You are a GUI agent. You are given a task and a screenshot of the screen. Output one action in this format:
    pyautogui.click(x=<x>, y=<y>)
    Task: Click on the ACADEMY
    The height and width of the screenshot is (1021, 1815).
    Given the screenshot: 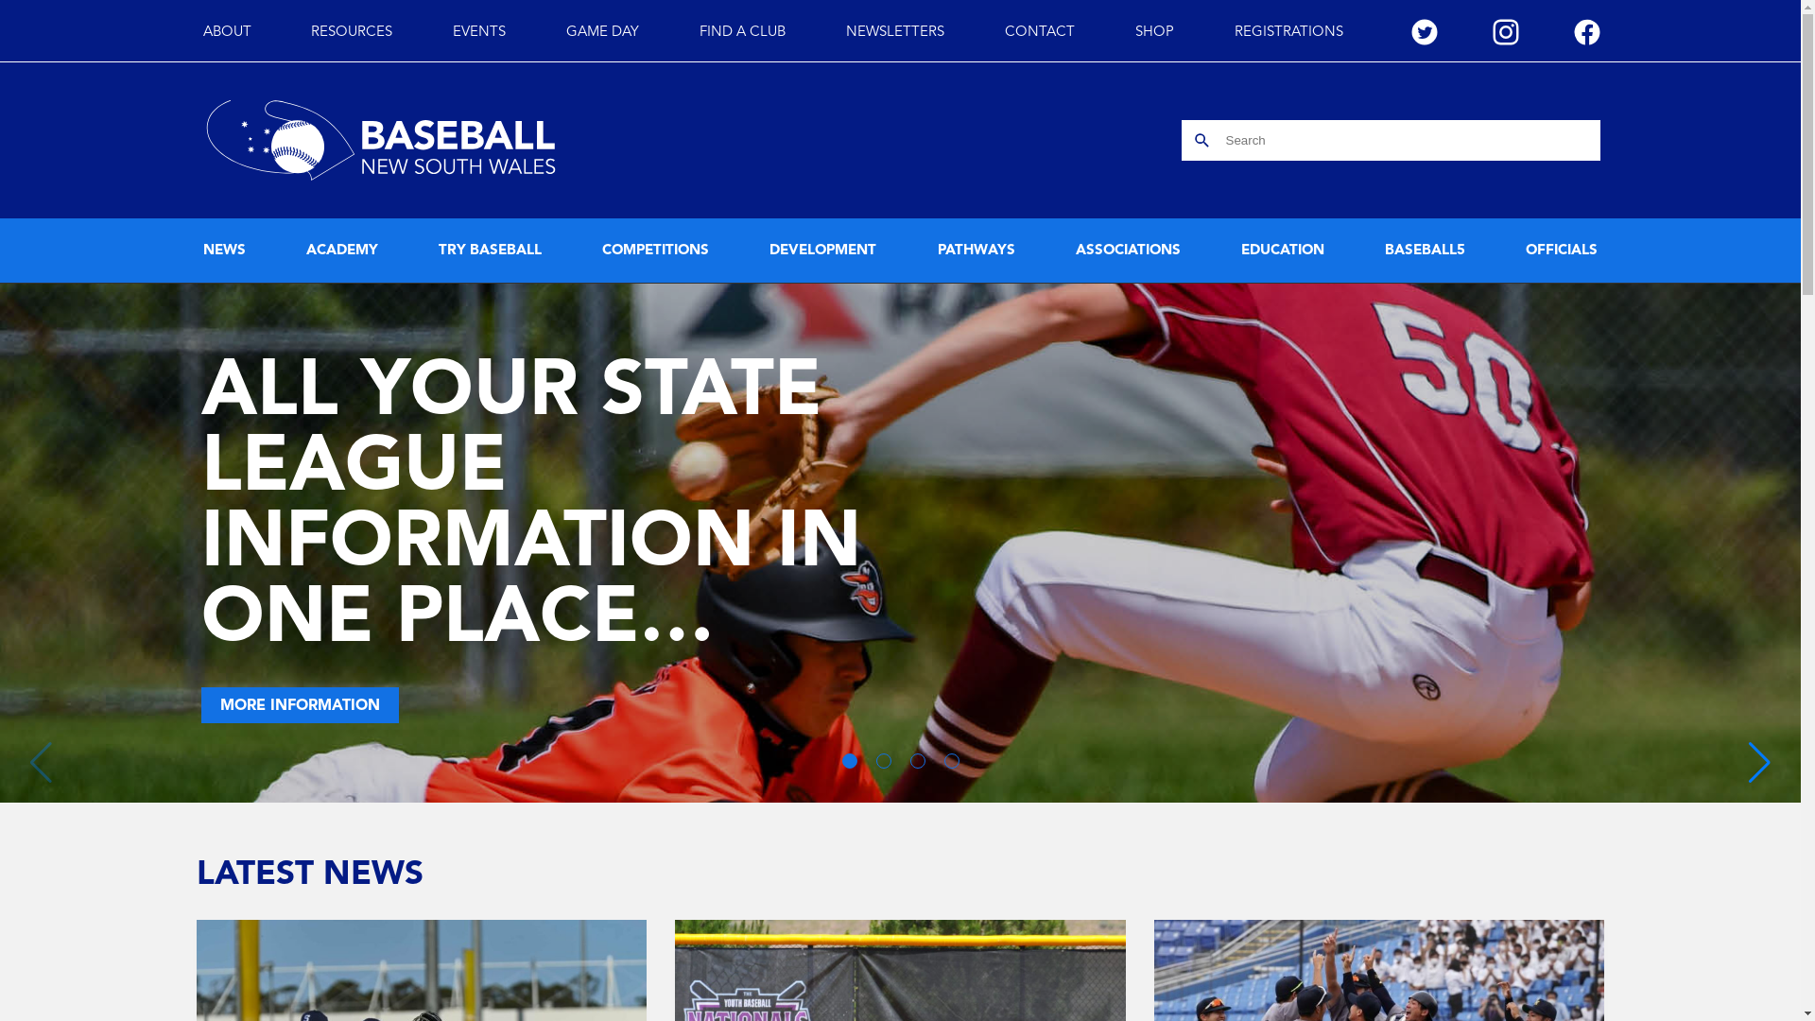 What is the action you would take?
    pyautogui.click(x=342, y=251)
    